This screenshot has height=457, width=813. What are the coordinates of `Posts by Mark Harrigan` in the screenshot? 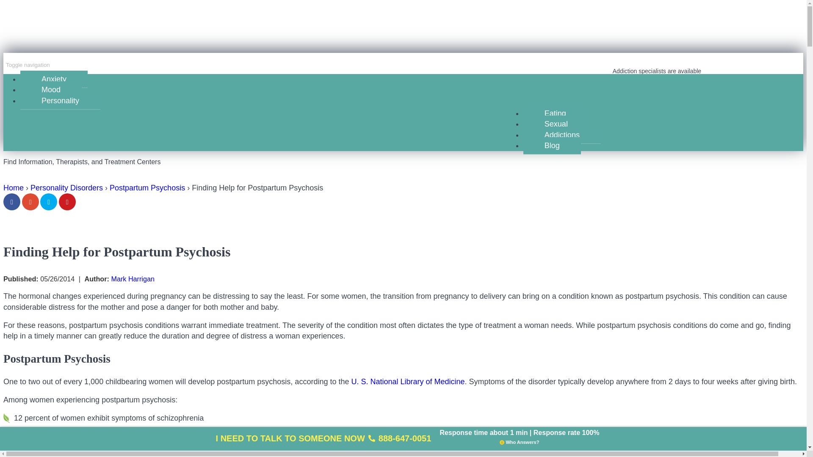 It's located at (132, 279).